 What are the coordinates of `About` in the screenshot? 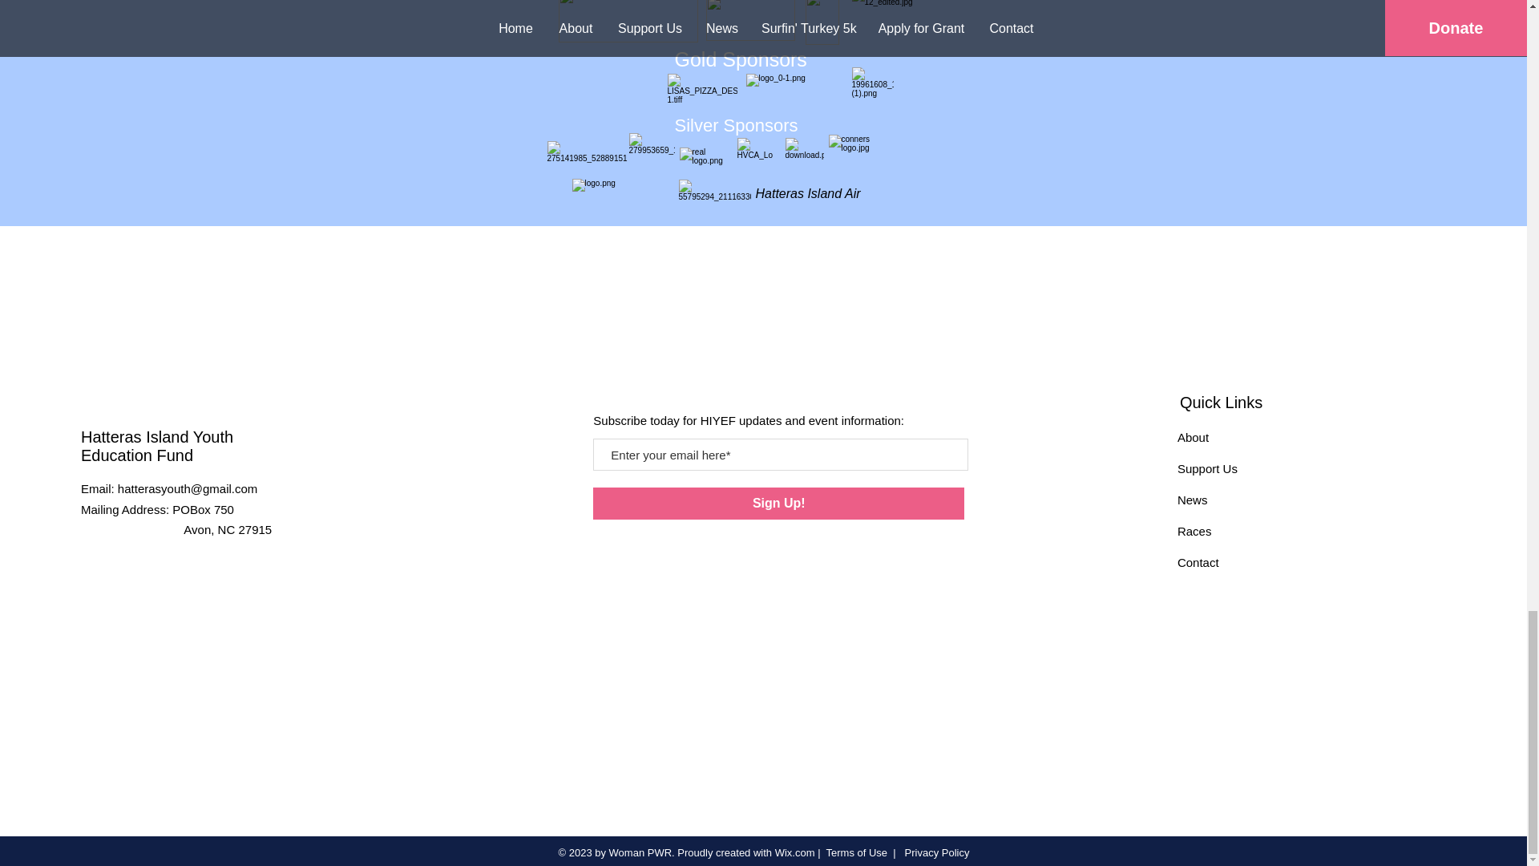 It's located at (1193, 437).